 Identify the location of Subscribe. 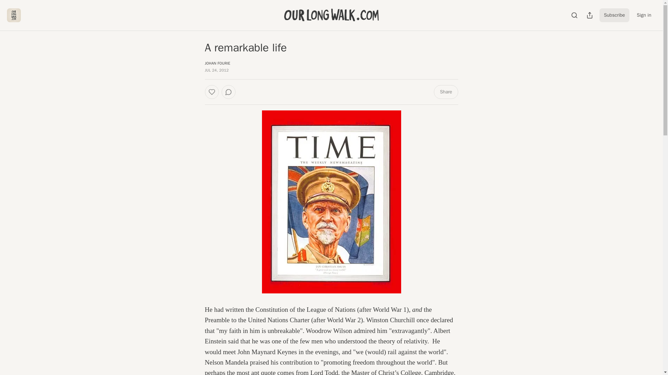
(614, 15).